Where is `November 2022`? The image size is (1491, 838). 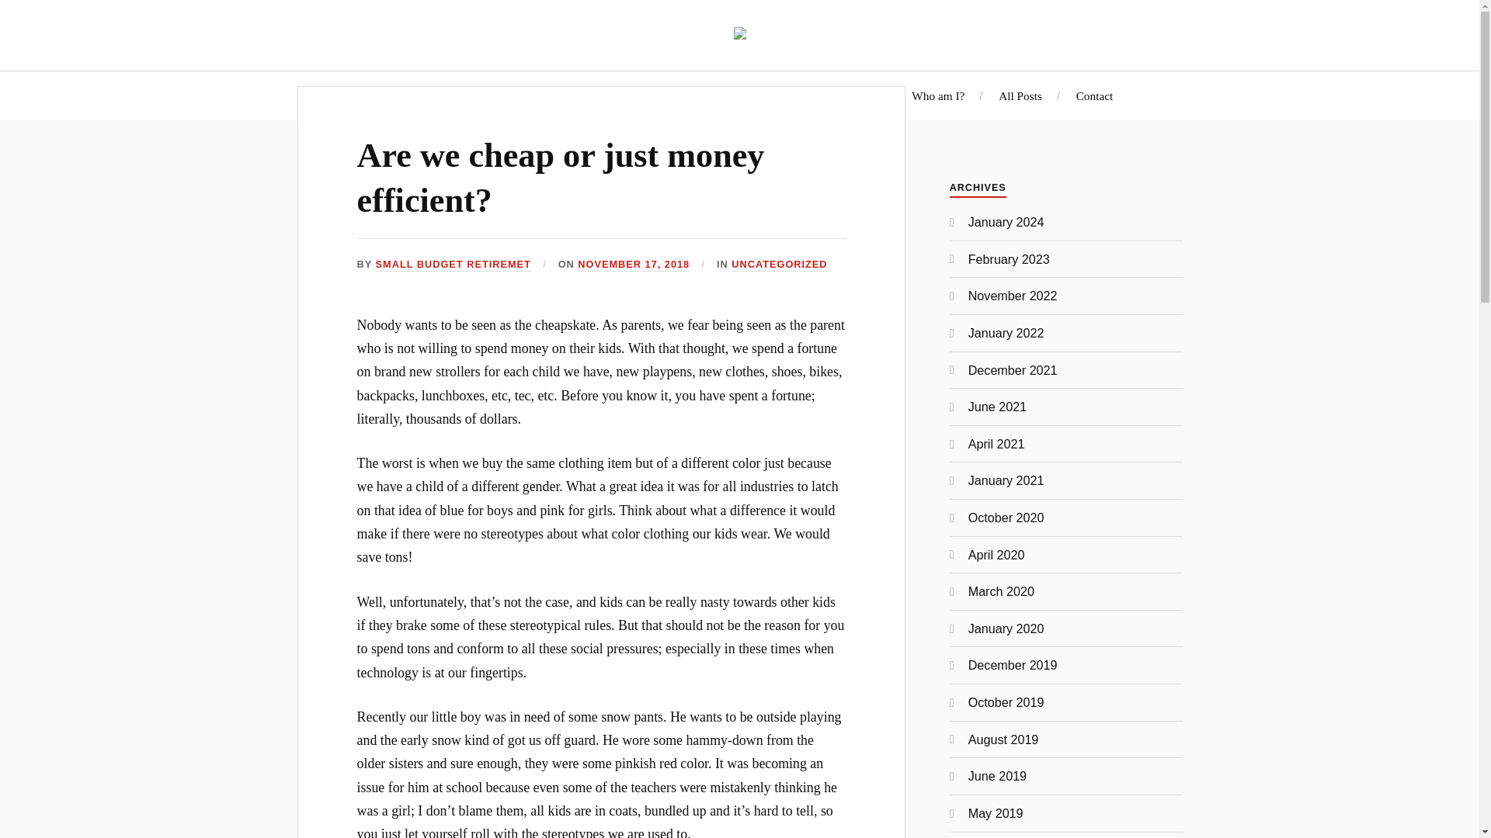
November 2022 is located at coordinates (1013, 295).